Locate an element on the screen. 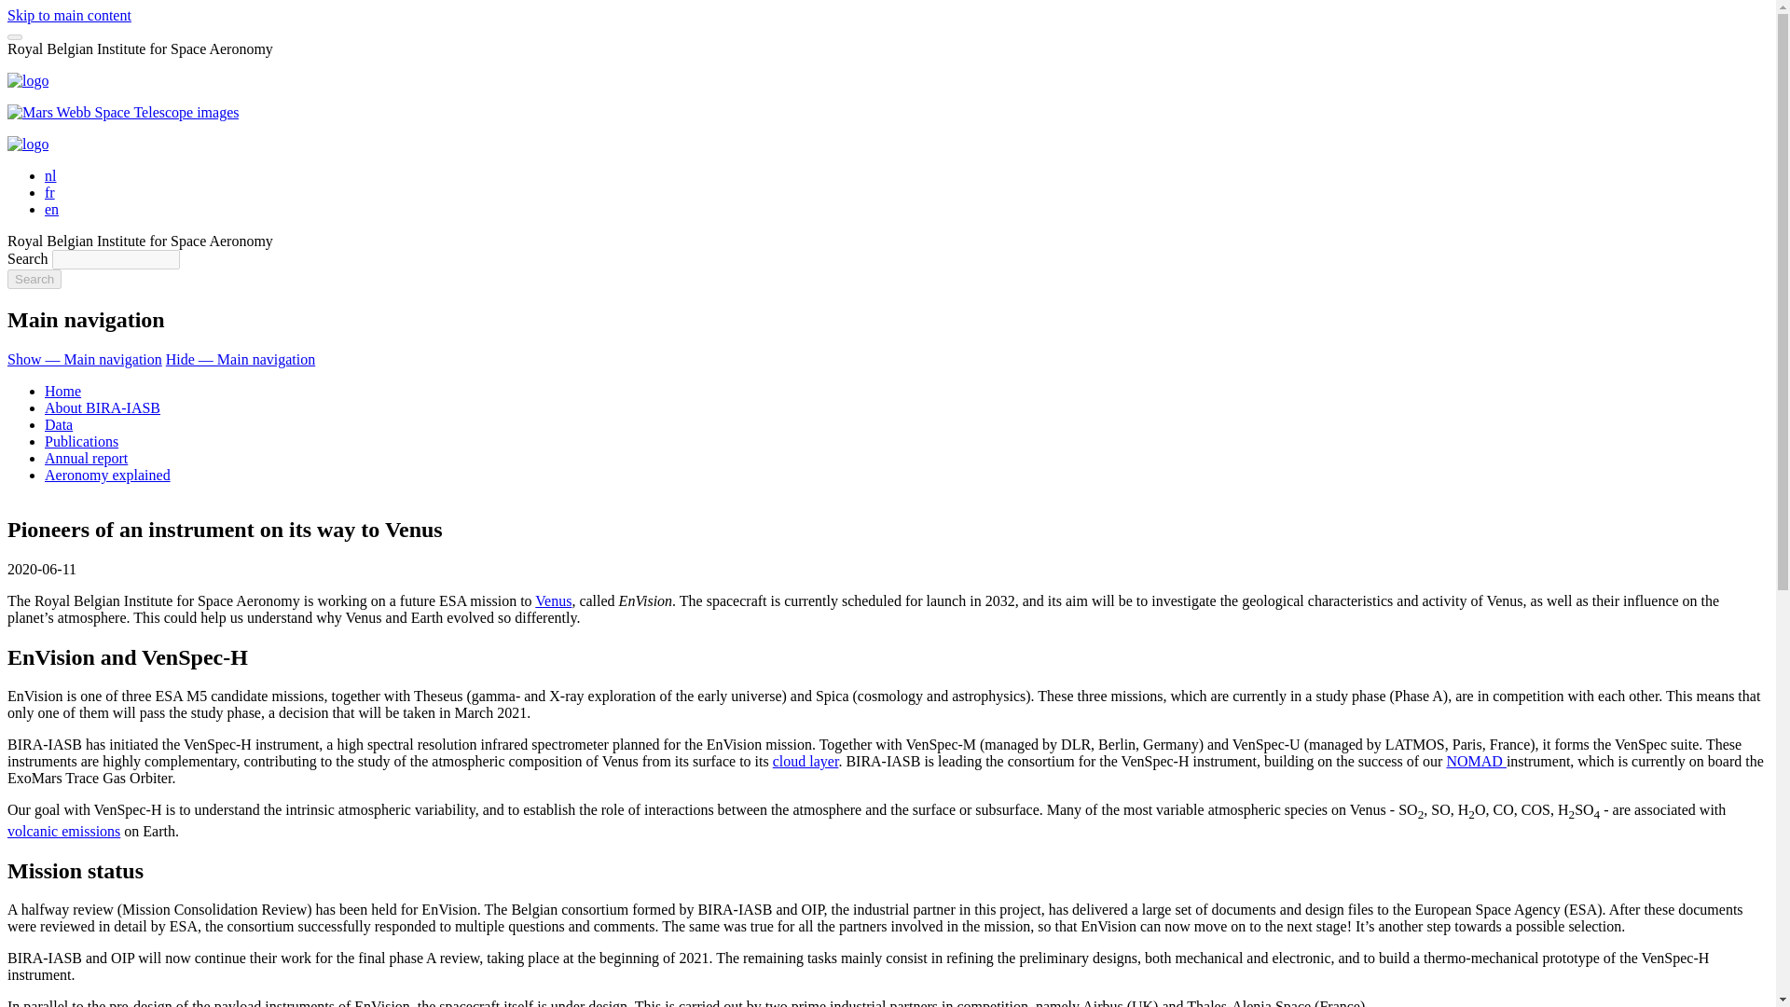  volcanic emissions is located at coordinates (63, 831).